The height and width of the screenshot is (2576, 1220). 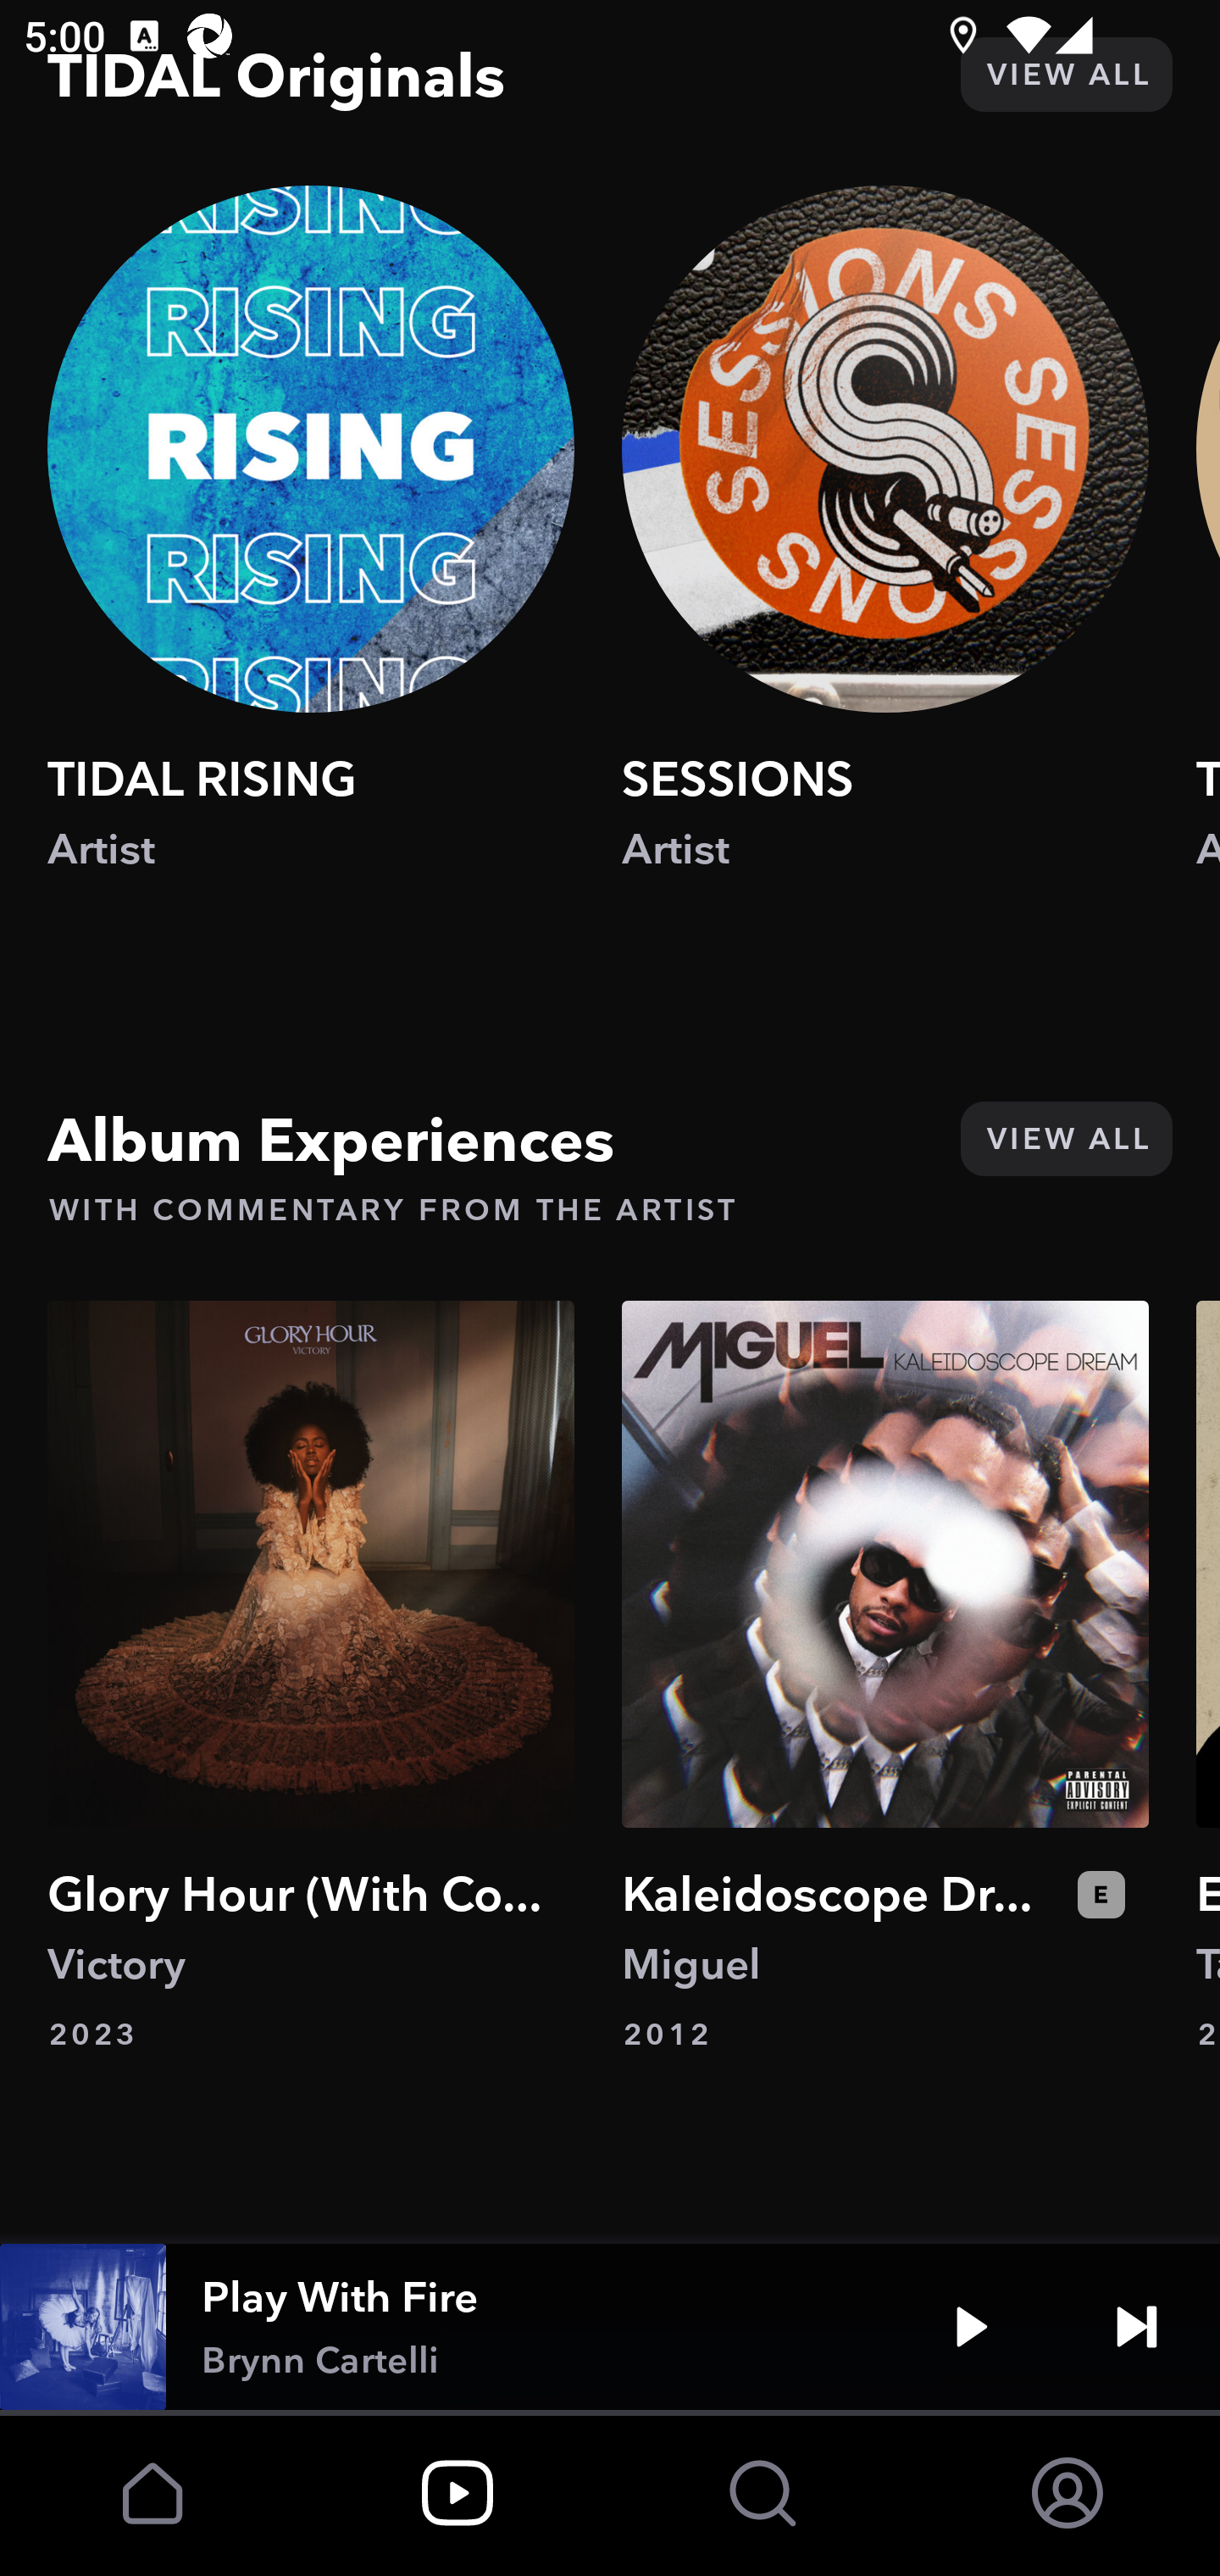 What do you see at coordinates (885, 559) in the screenshot?
I see `SESSIONS Artist` at bounding box center [885, 559].